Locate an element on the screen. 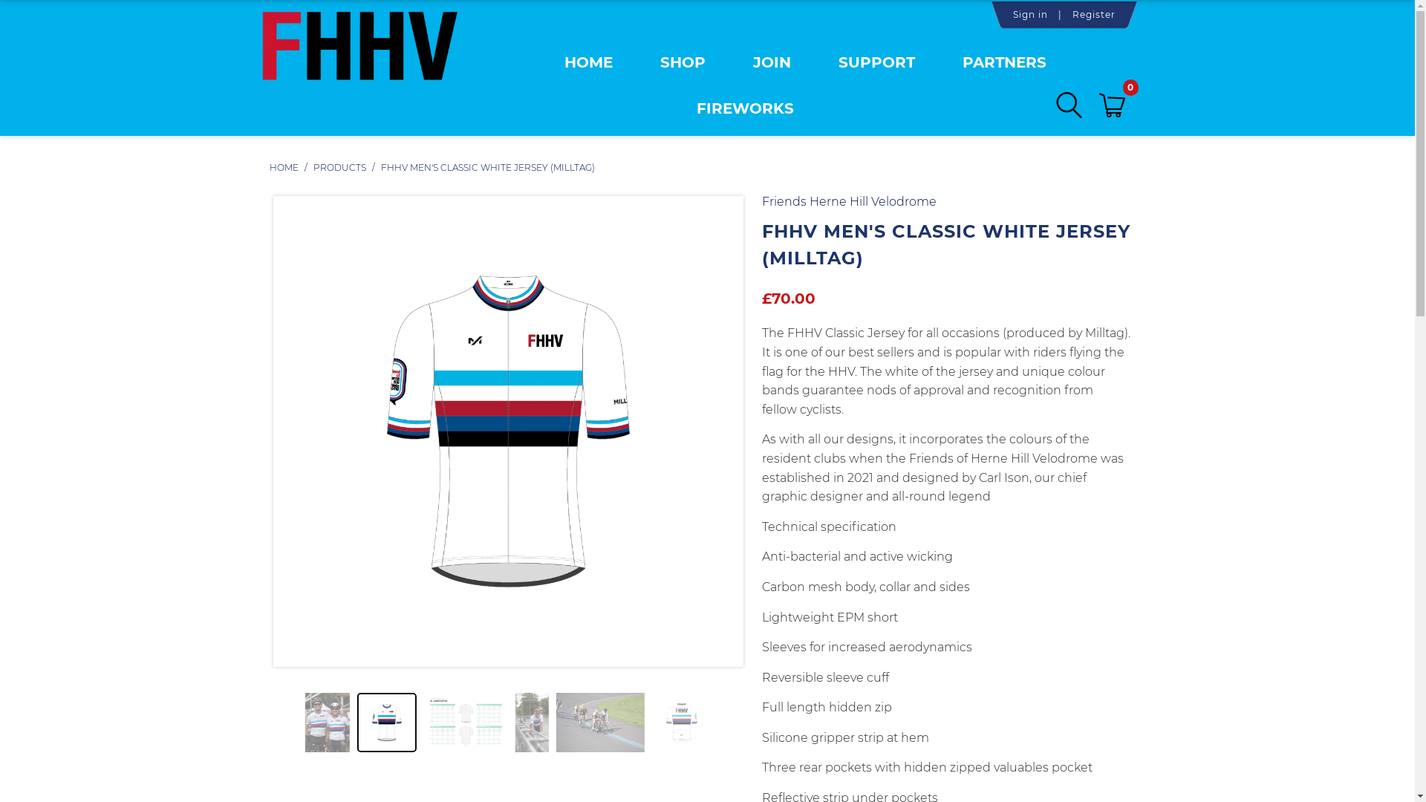 The height and width of the screenshot is (802, 1426). Register is located at coordinates (1094, 15).